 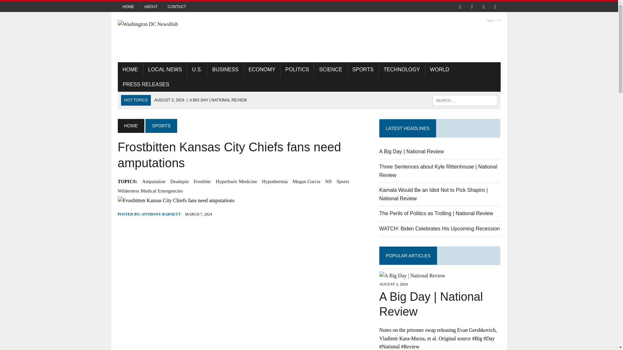 I want to click on POLITICS, so click(x=297, y=69).